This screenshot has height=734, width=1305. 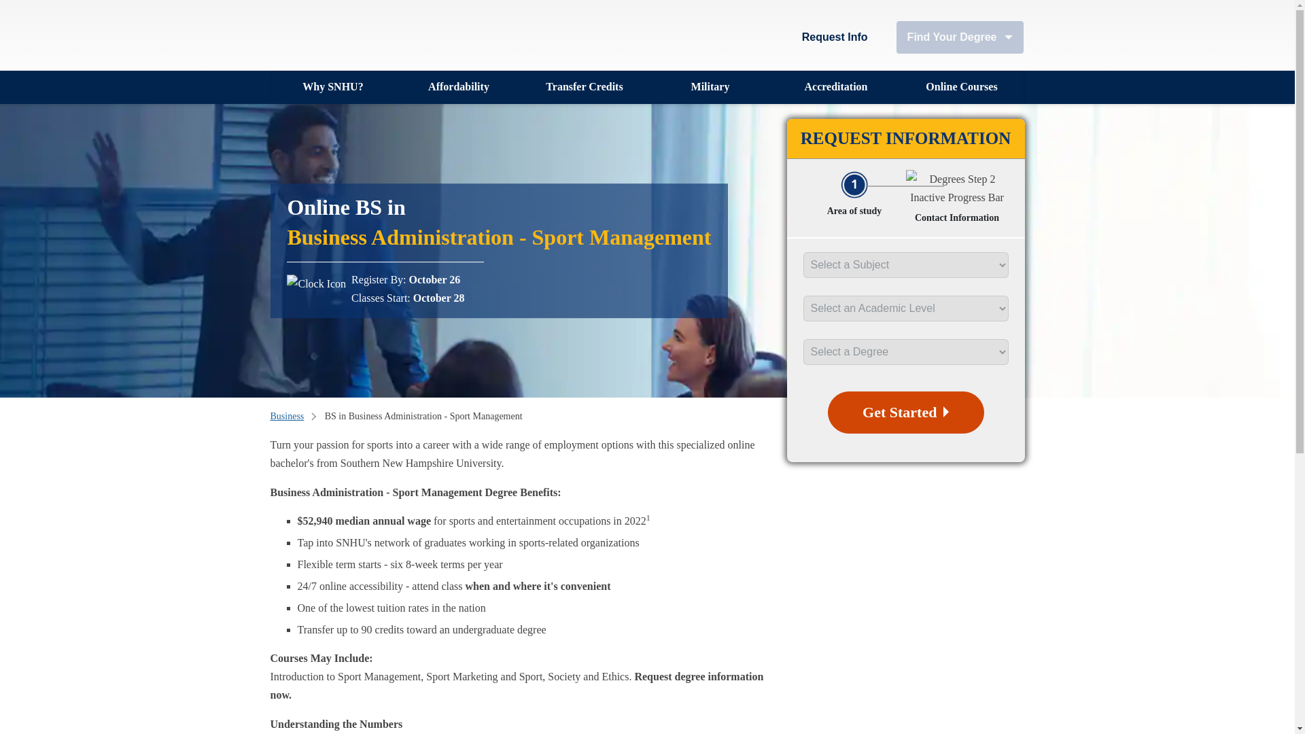 I want to click on Skip to main content, so click(x=272, y=5).